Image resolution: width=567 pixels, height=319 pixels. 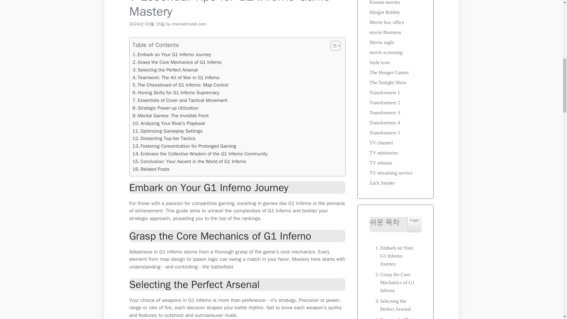 I want to click on Related Posts, so click(x=151, y=169).